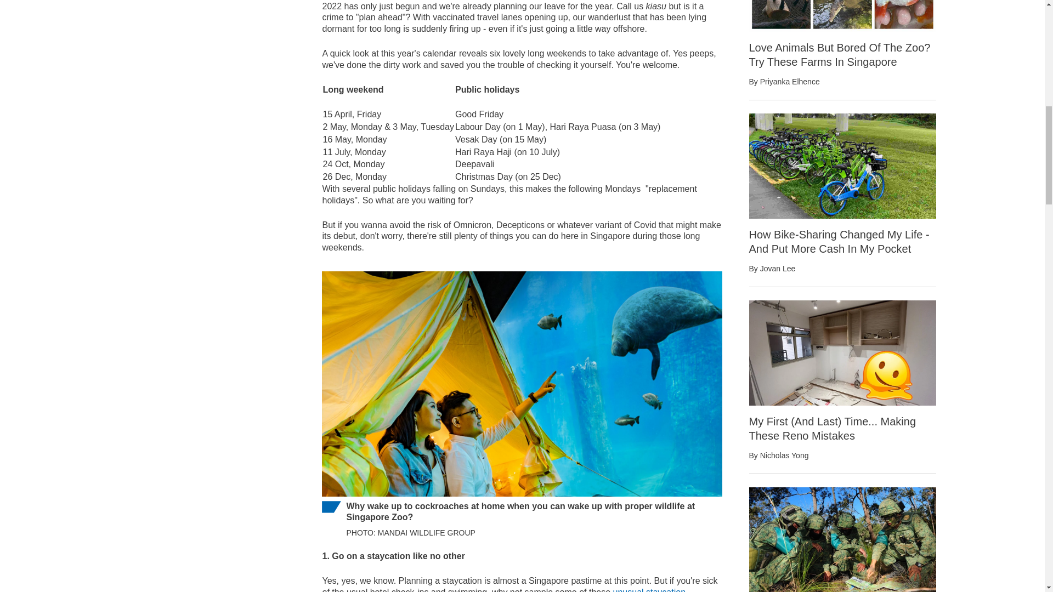 The image size is (1053, 592). What do you see at coordinates (842, 539) in the screenshot?
I see `Life Lessons Every Recruit Will Learn From Field Camp` at bounding box center [842, 539].